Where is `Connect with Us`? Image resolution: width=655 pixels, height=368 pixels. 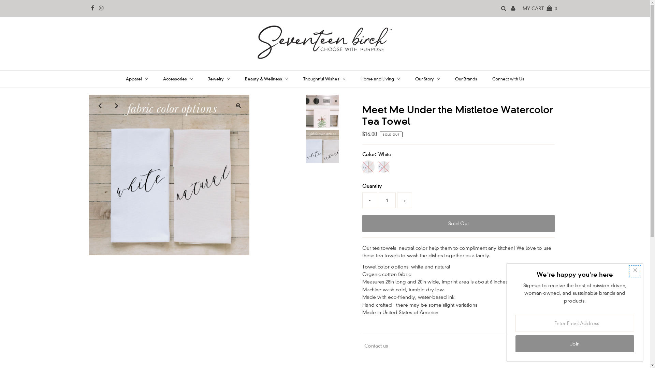
Connect with Us is located at coordinates (508, 79).